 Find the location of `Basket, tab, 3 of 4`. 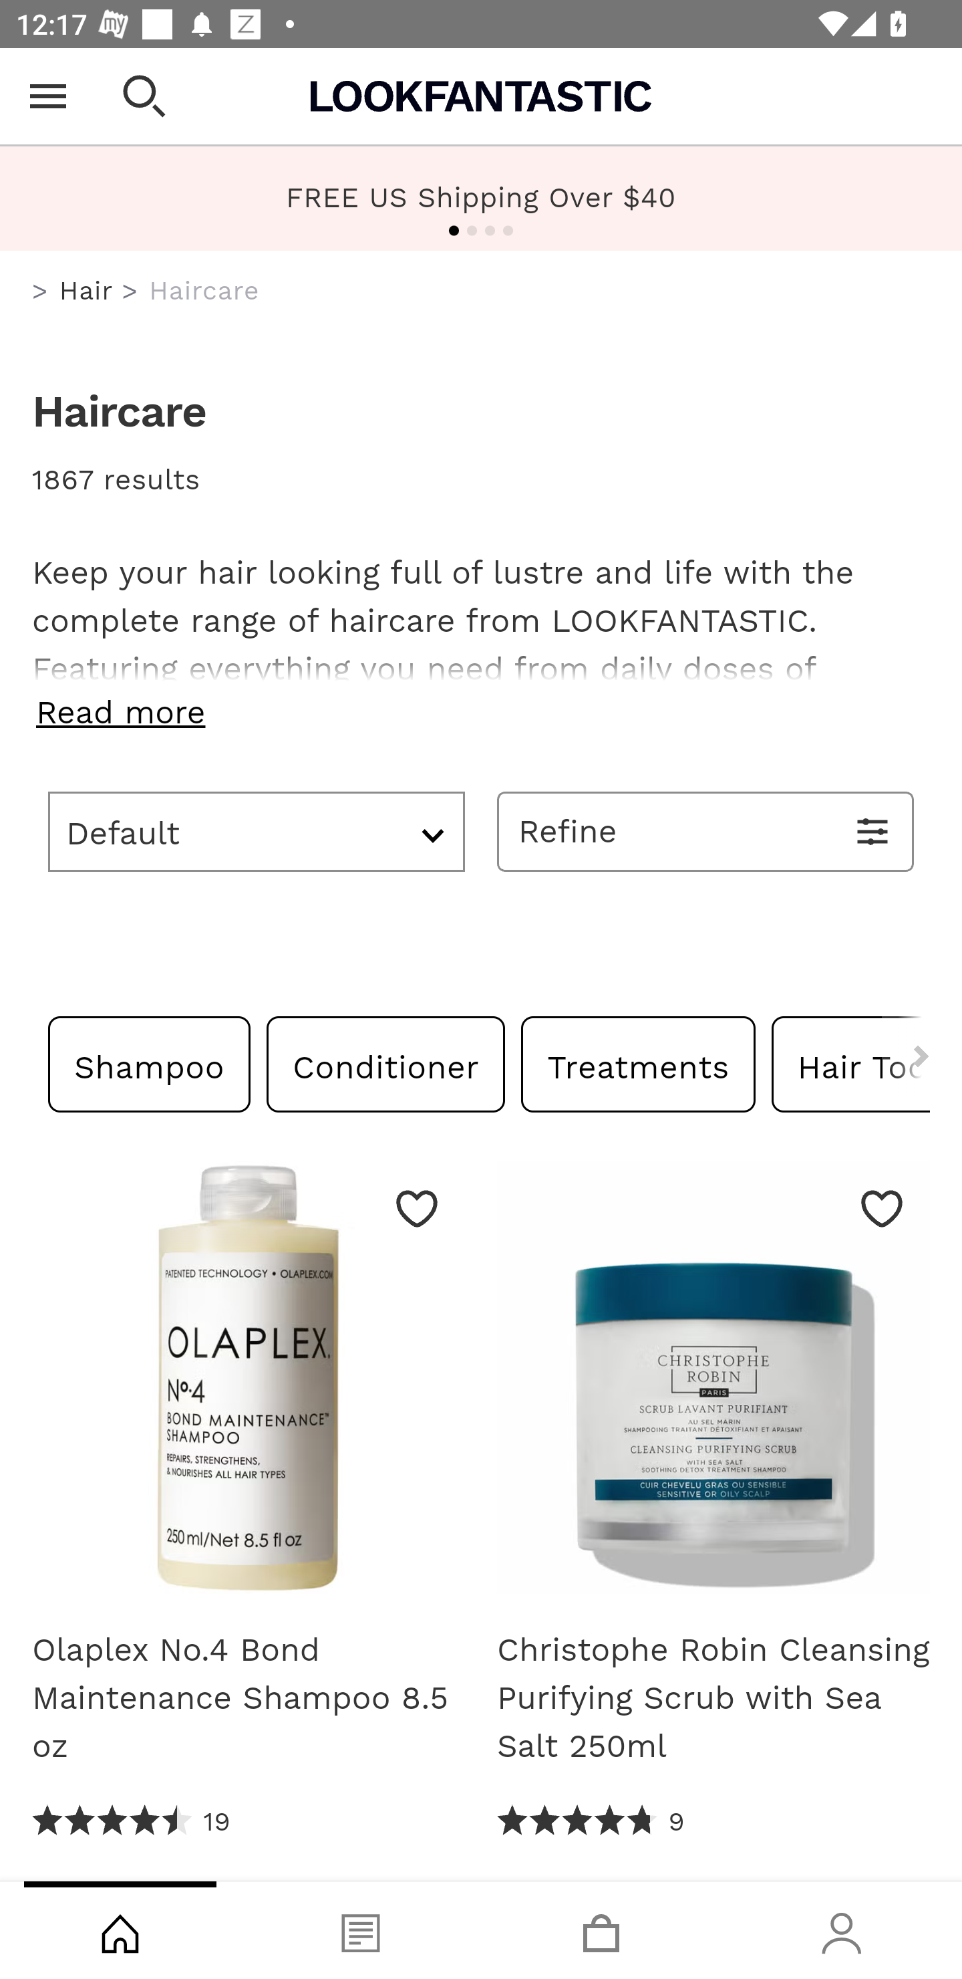

Basket, tab, 3 of 4 is located at coordinates (601, 1930).